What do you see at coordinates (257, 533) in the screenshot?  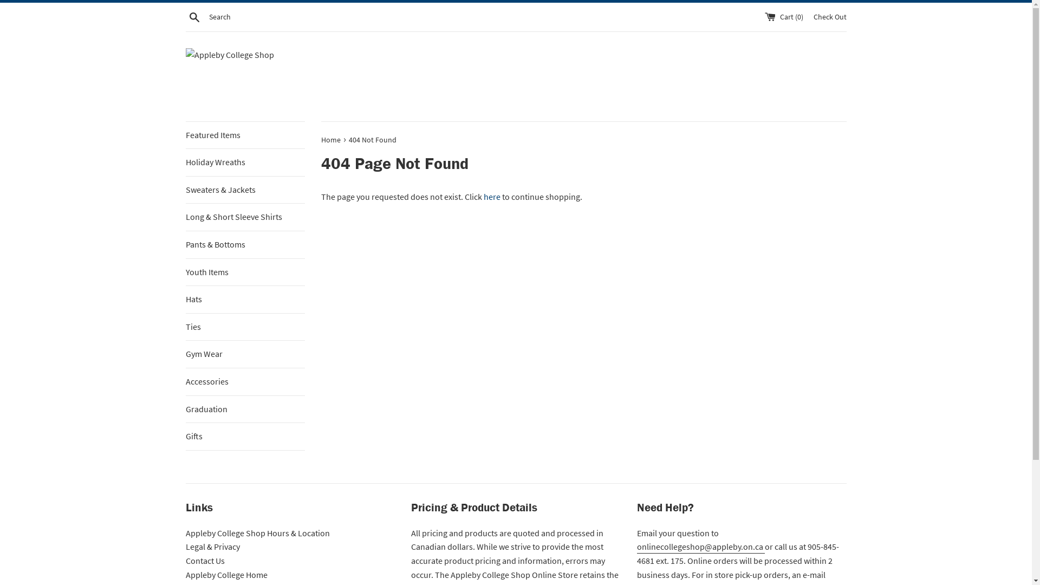 I see `Appleby College Shop Hours & Location` at bounding box center [257, 533].